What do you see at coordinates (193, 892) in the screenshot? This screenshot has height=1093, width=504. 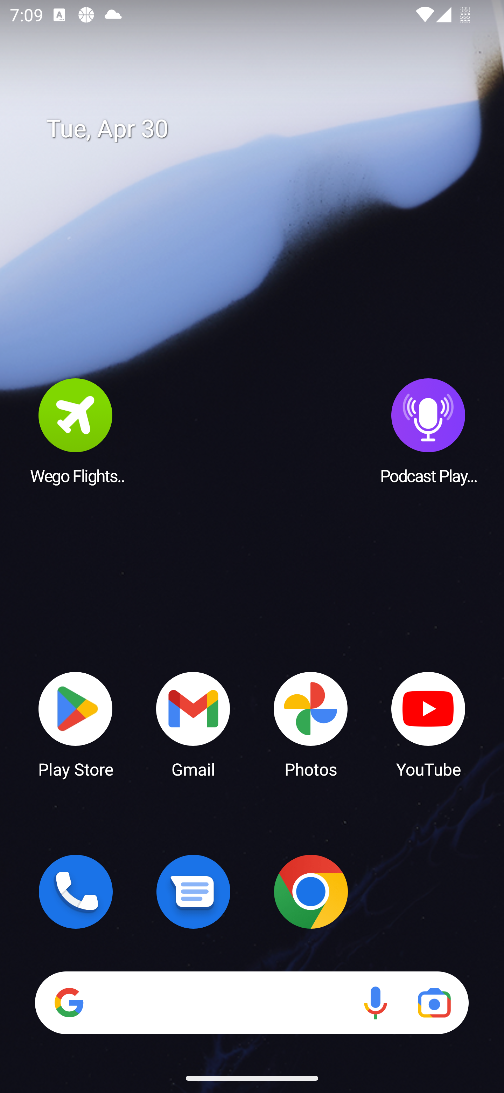 I see `Messages` at bounding box center [193, 892].